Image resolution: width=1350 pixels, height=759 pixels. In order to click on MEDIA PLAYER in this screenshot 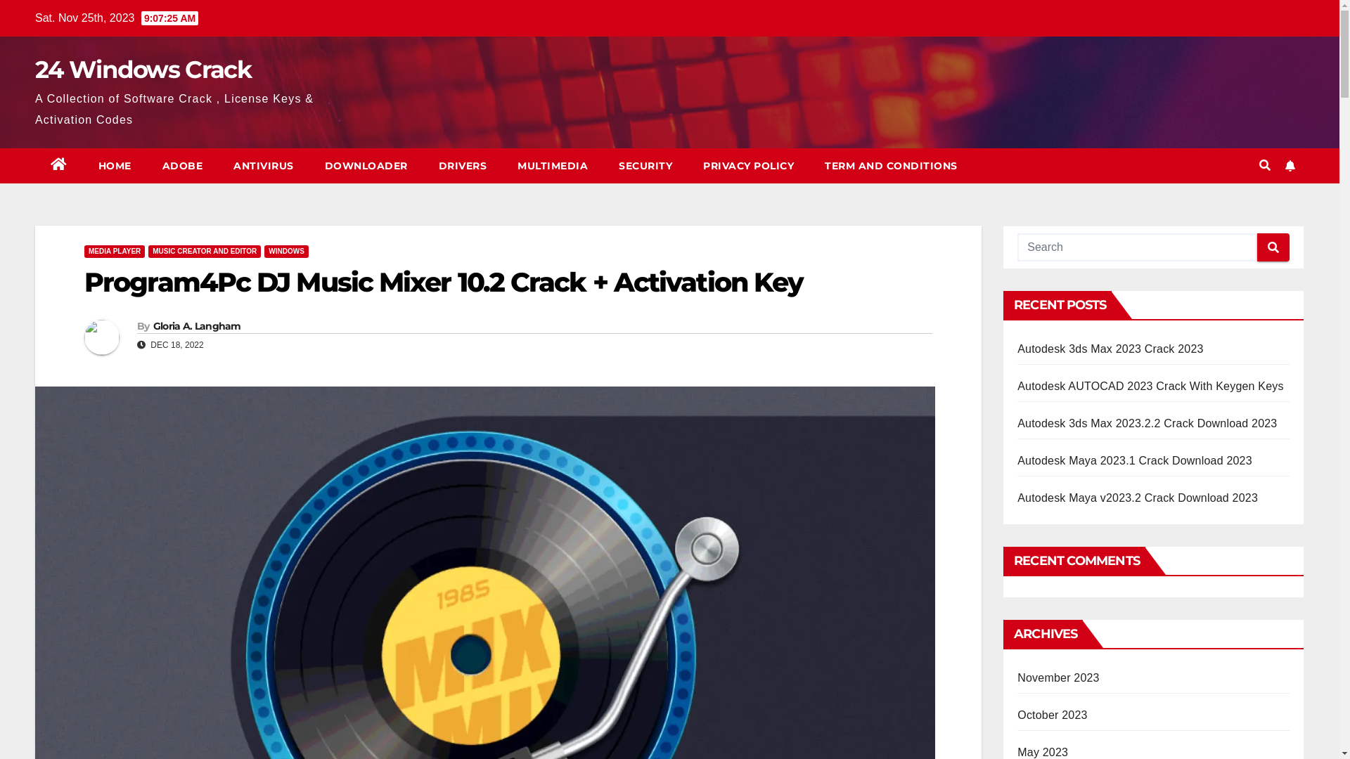, I will do `click(115, 252)`.